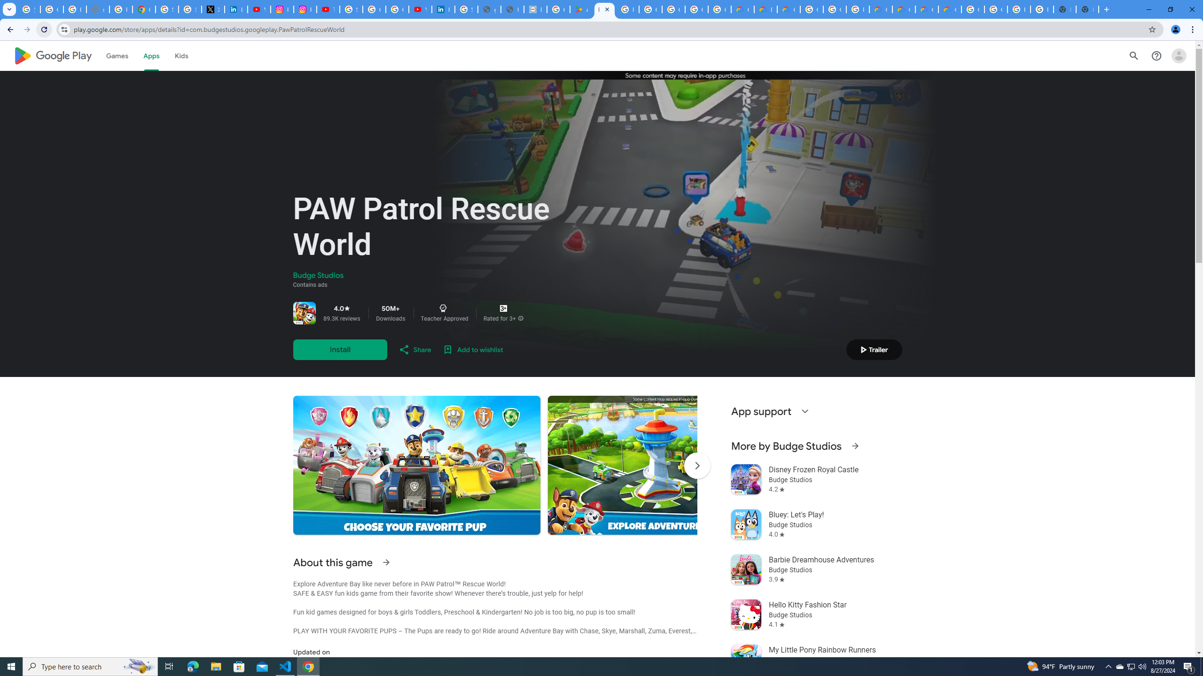 This screenshot has width=1203, height=676. I want to click on Data Privacy Framework, so click(535, 9).